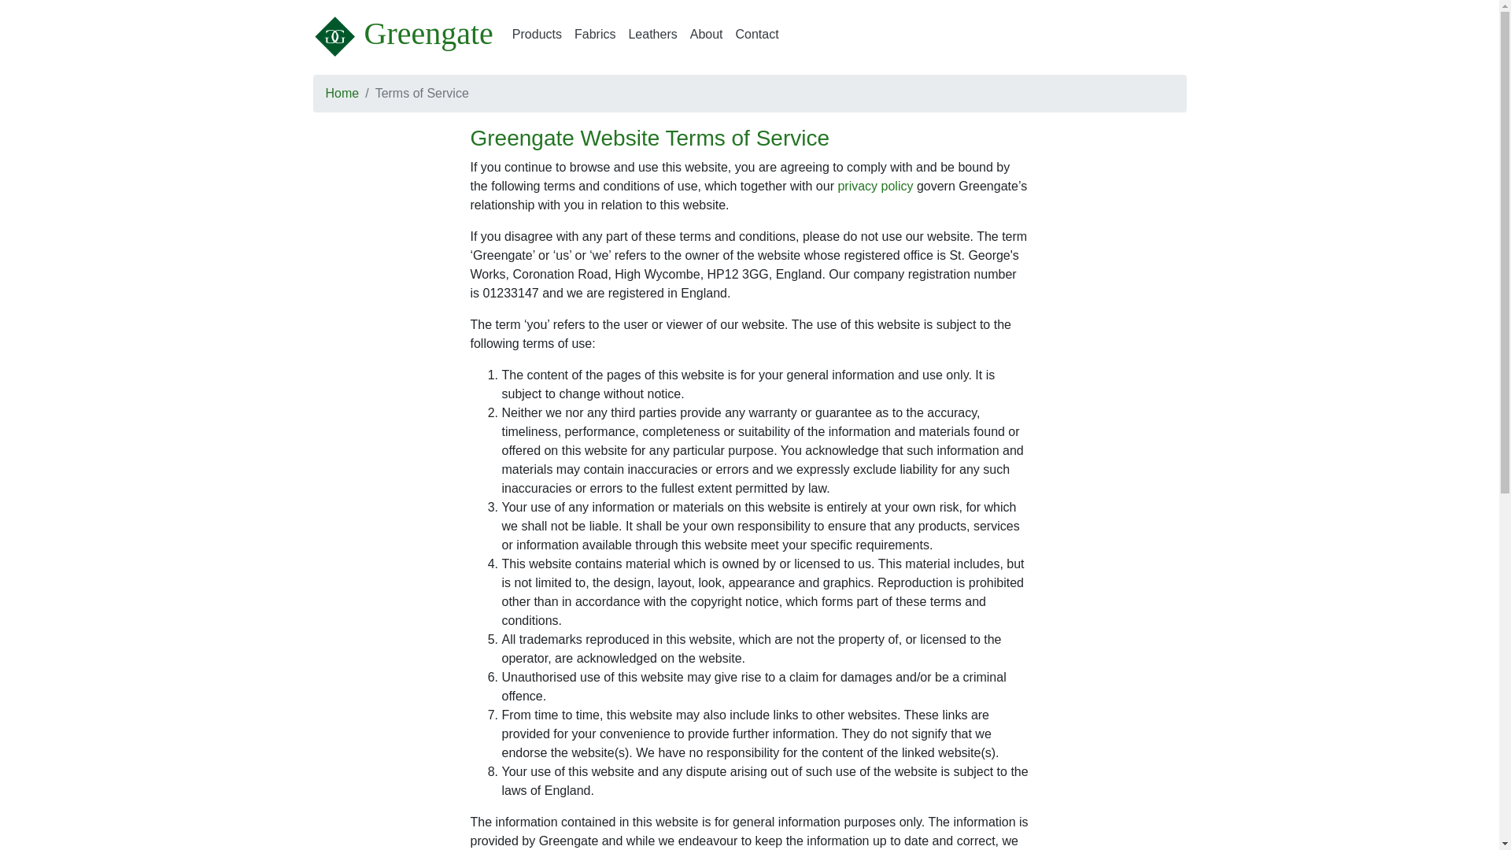 This screenshot has width=1511, height=850. What do you see at coordinates (874, 186) in the screenshot?
I see `privacy policy` at bounding box center [874, 186].